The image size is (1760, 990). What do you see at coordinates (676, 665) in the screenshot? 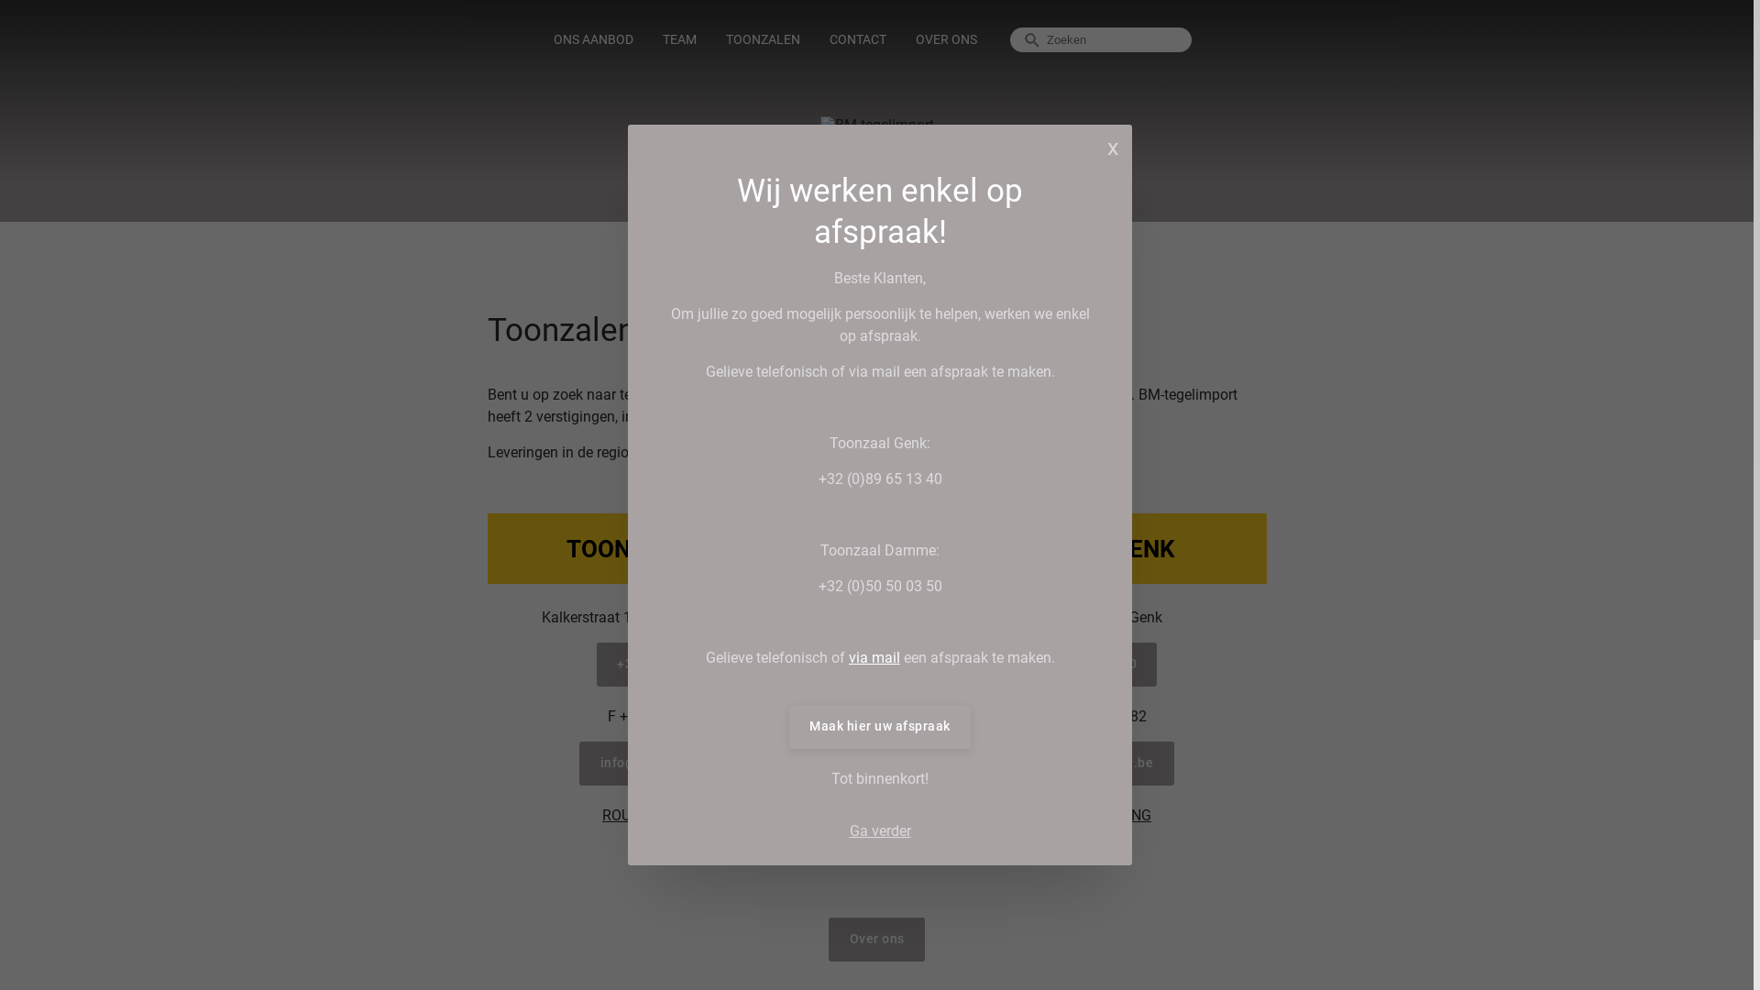
I see `+32 (0)50 50 03 50` at bounding box center [676, 665].